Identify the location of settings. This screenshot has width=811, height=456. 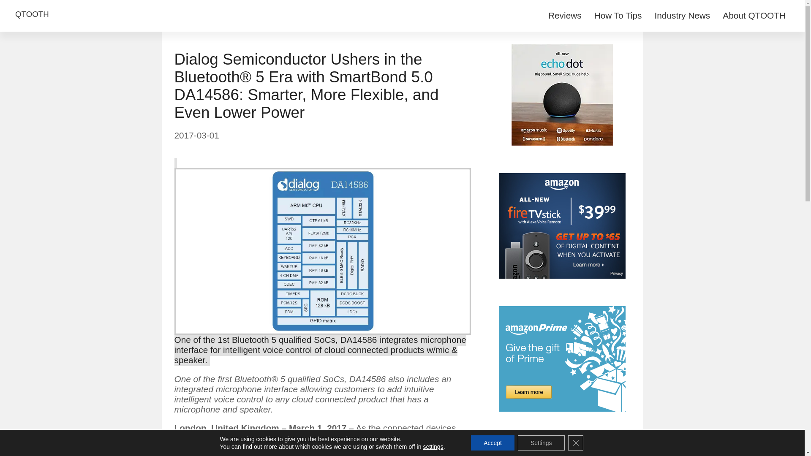
(433, 447).